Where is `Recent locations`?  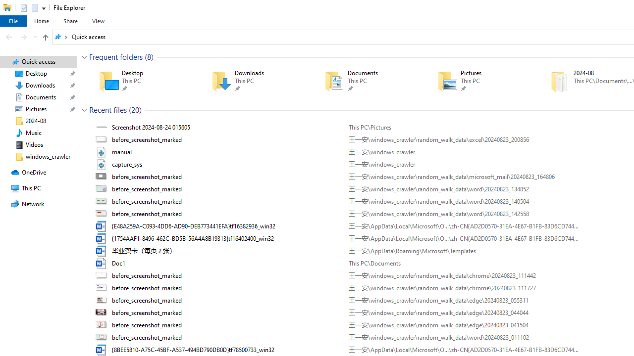 Recent locations is located at coordinates (35, 37).